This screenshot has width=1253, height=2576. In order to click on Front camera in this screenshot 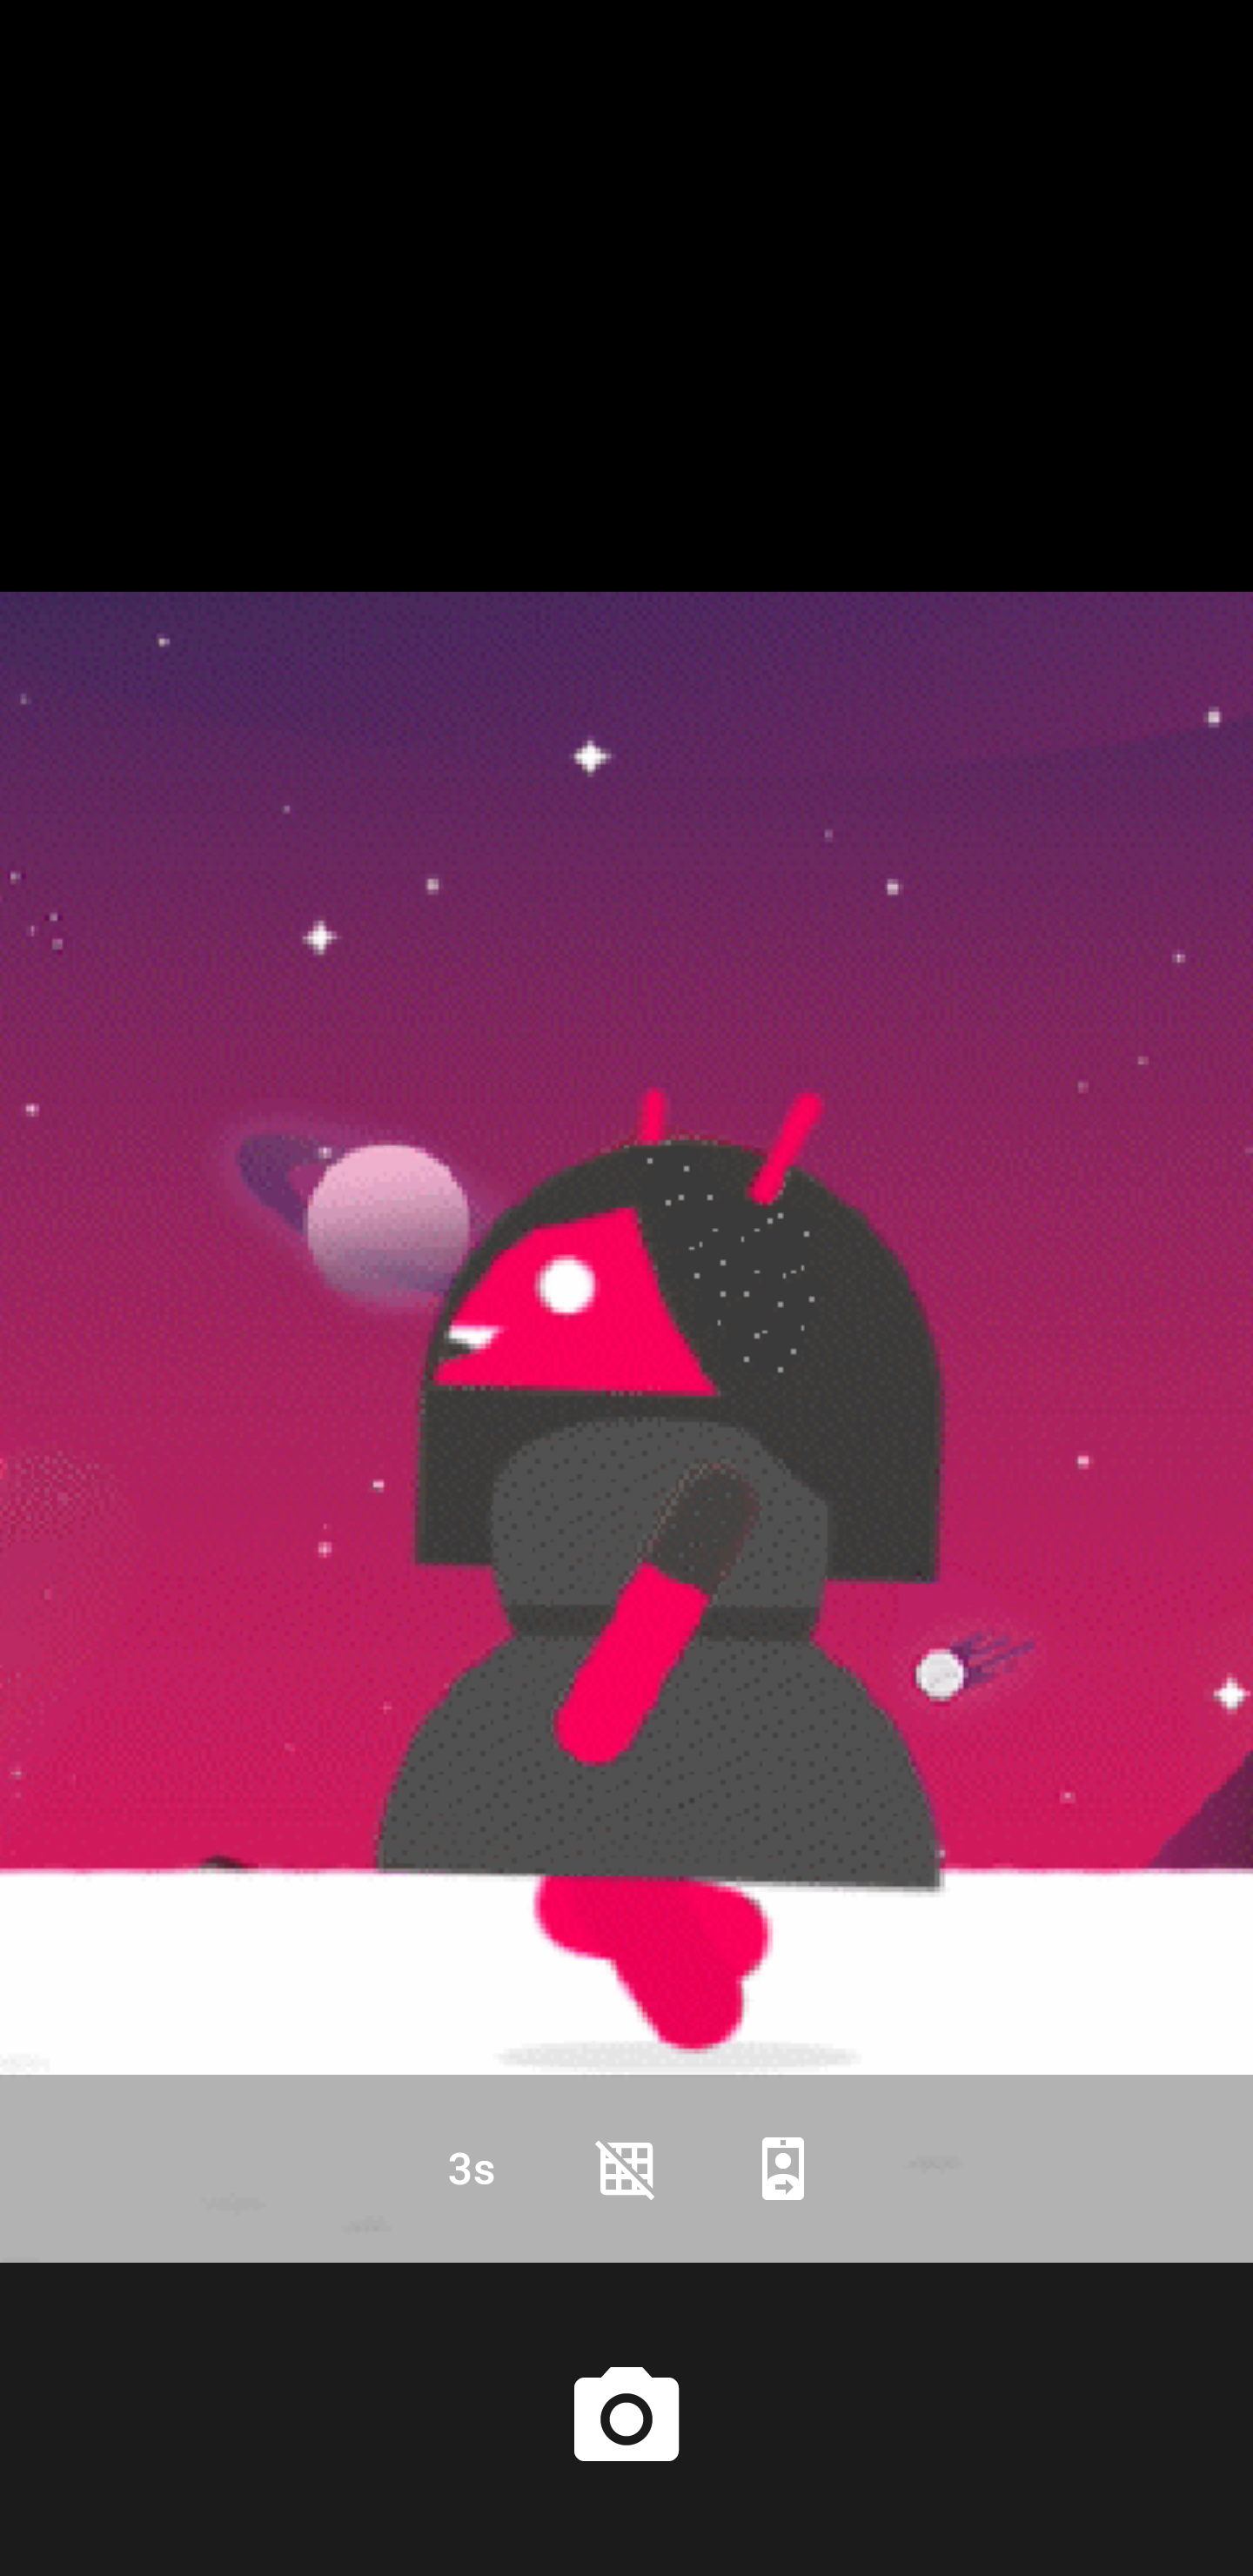, I will do `click(783, 2169)`.